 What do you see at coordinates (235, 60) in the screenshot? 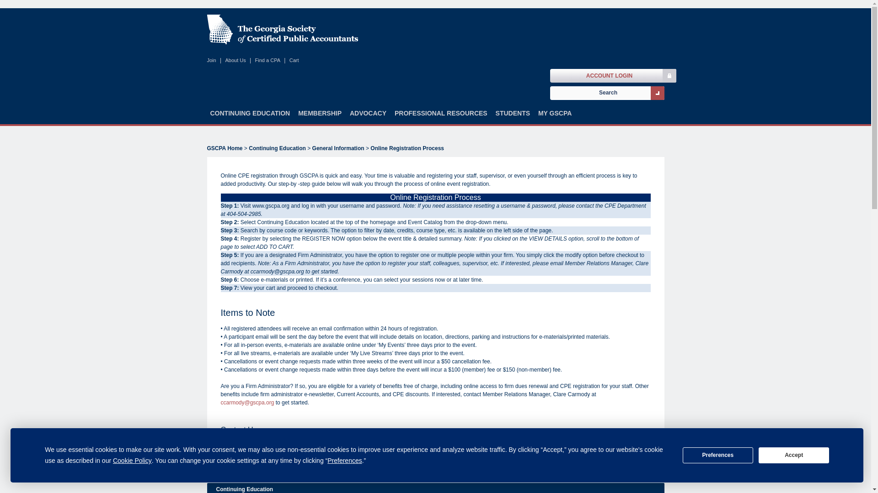
I see `About Us` at bounding box center [235, 60].